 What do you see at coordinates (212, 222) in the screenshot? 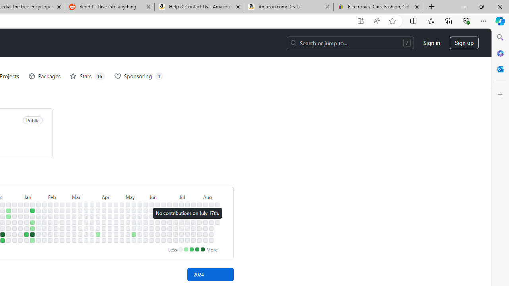
I see `No contributions on August 14th.` at bounding box center [212, 222].